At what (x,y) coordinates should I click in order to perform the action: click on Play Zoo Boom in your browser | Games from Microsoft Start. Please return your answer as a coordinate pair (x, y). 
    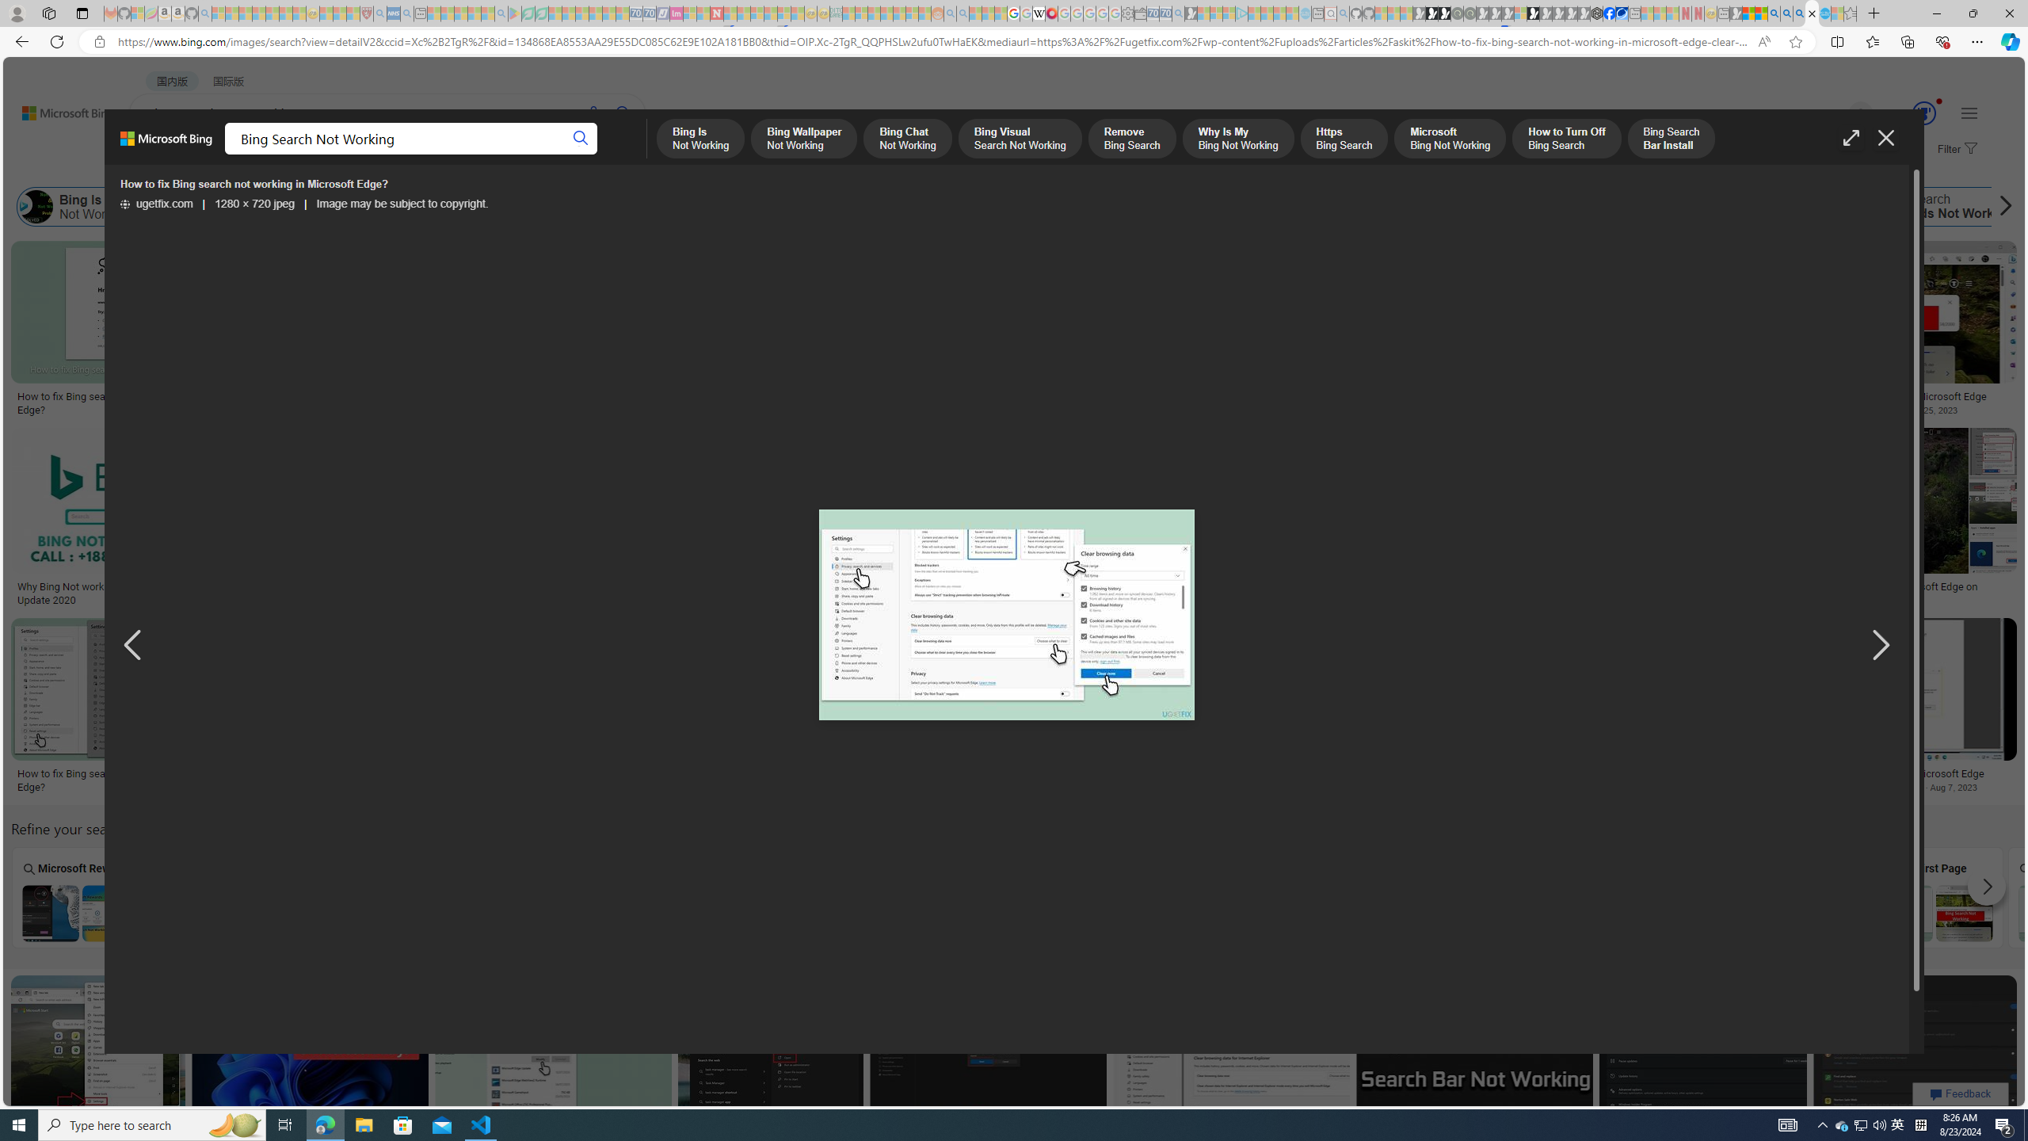
    Looking at the image, I should click on (1431, 13).